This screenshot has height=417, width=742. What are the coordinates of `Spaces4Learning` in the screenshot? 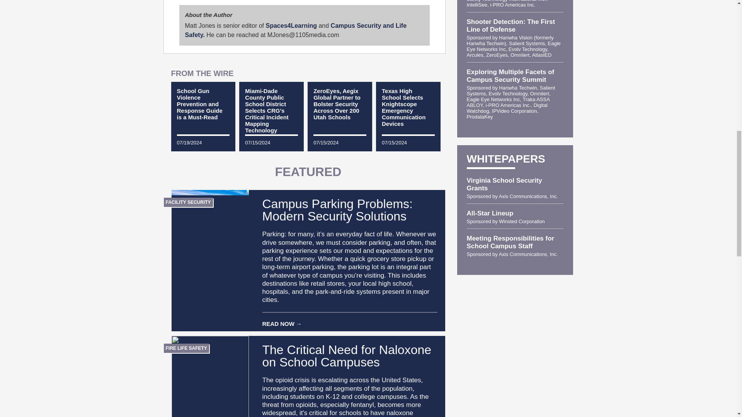 It's located at (291, 25).